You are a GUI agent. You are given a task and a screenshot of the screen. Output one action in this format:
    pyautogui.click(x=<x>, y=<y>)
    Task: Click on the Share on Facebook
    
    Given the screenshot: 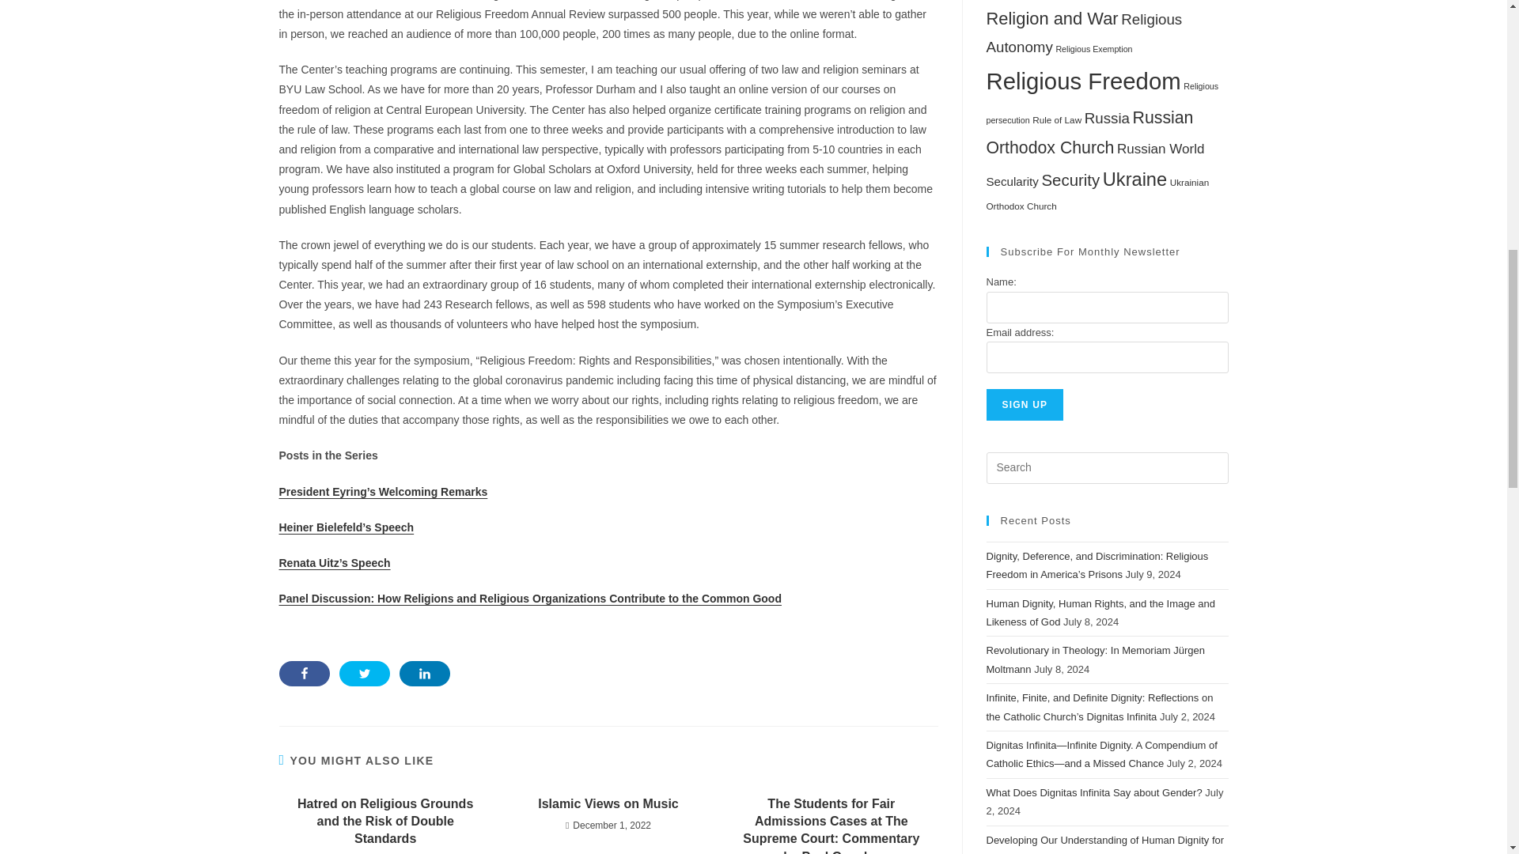 What is the action you would take?
    pyautogui.click(x=304, y=674)
    